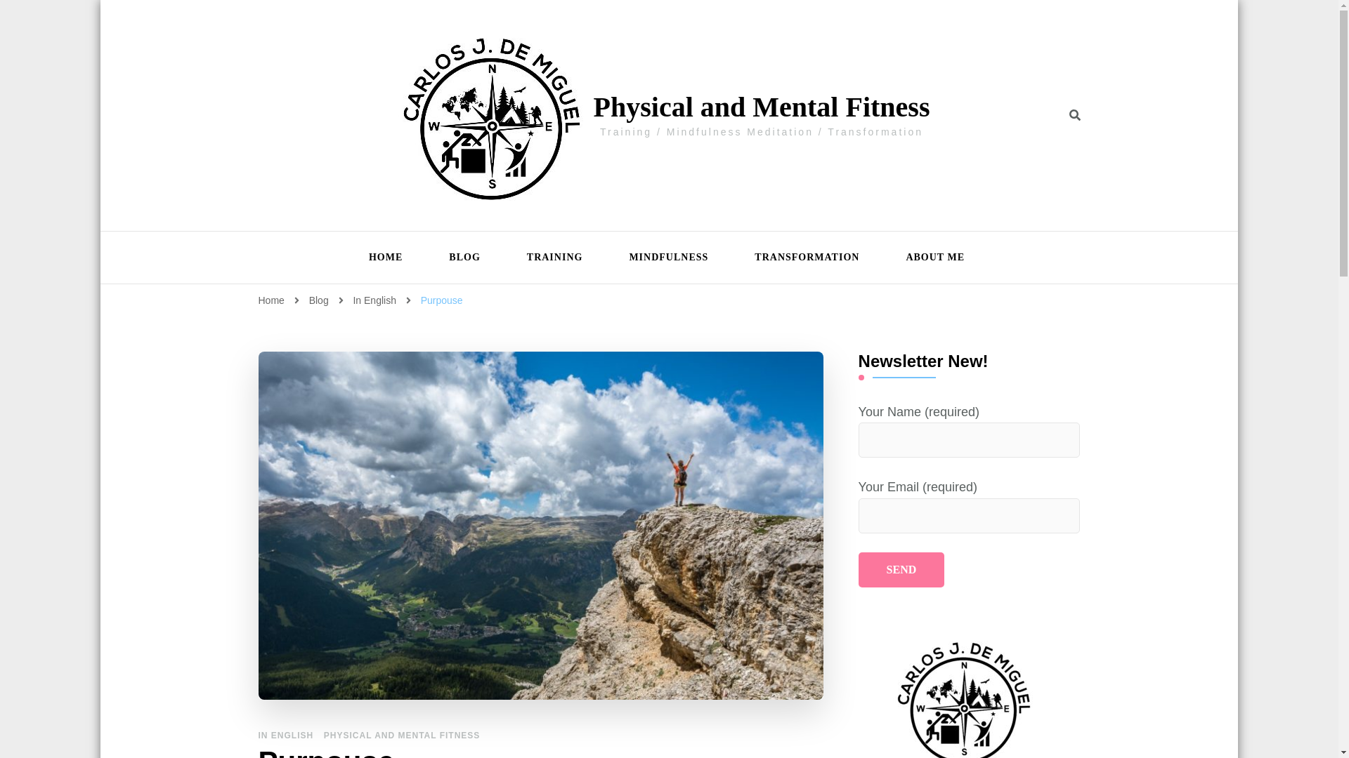 The width and height of the screenshot is (1349, 758). Describe the element at coordinates (807, 257) in the screenshot. I see `TRANSFORMATION` at that location.